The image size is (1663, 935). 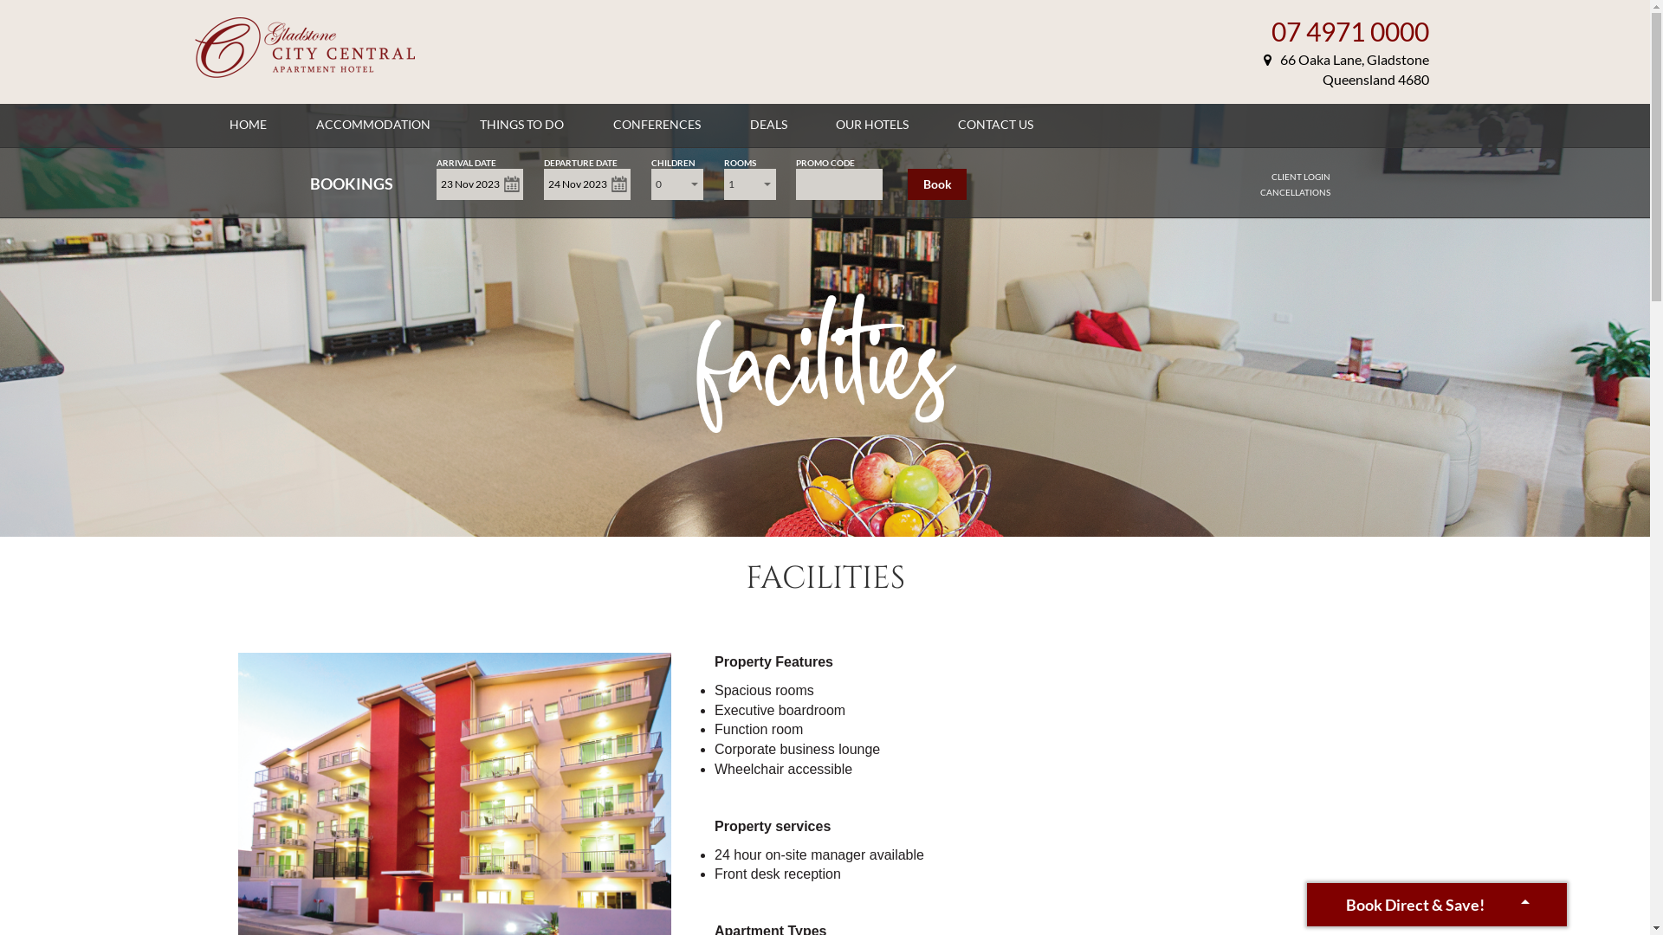 I want to click on DEALS, so click(x=769, y=125).